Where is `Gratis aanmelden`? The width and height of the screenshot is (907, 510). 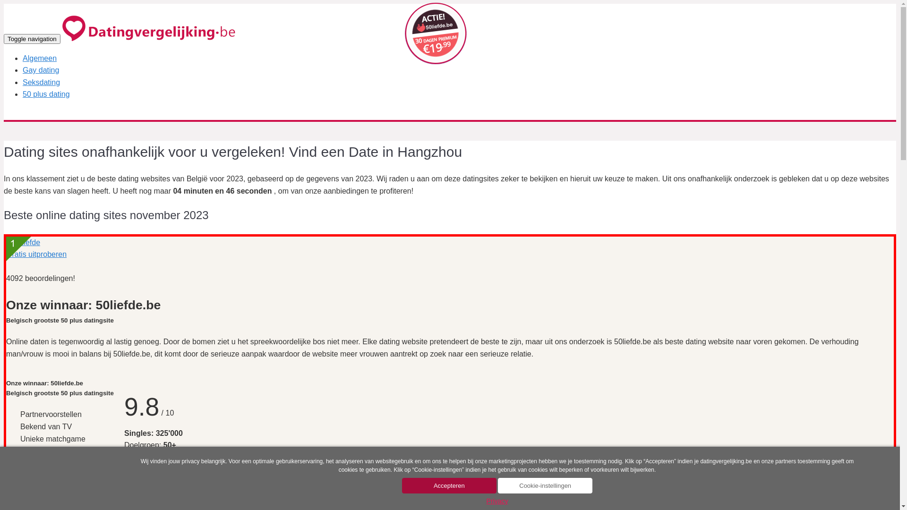 Gratis aanmelden is located at coordinates (158, 470).